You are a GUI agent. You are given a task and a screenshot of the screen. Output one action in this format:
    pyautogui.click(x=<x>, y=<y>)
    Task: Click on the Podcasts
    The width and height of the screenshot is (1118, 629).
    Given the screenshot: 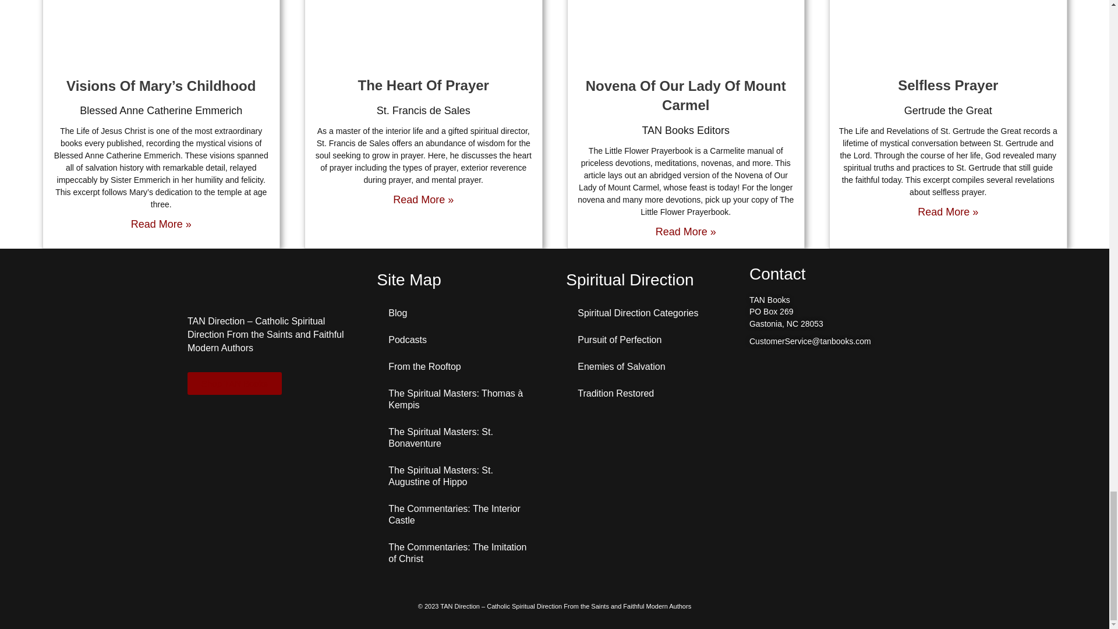 What is the action you would take?
    pyautogui.click(x=460, y=340)
    